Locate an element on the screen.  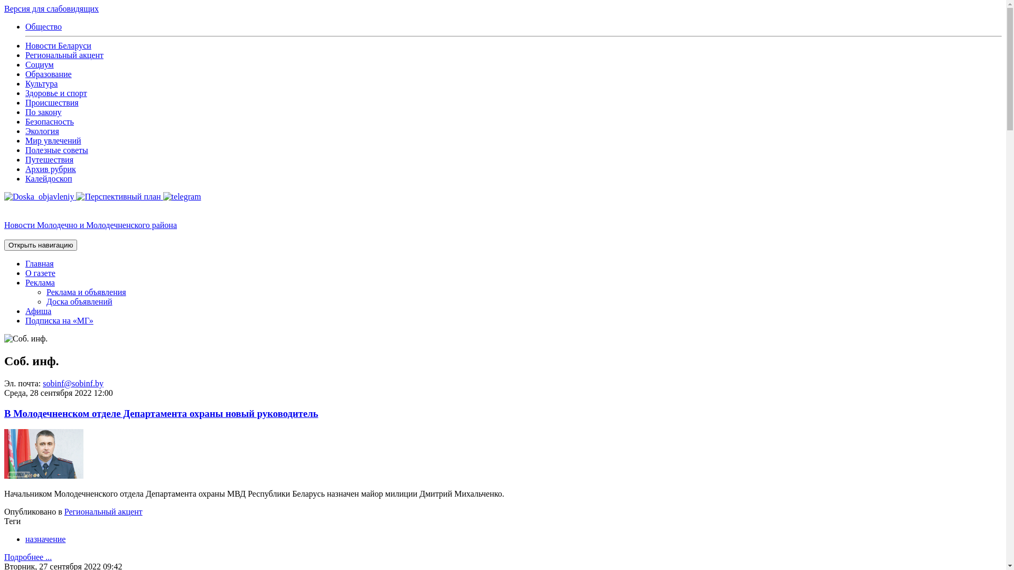
telegram is located at coordinates (182, 196).